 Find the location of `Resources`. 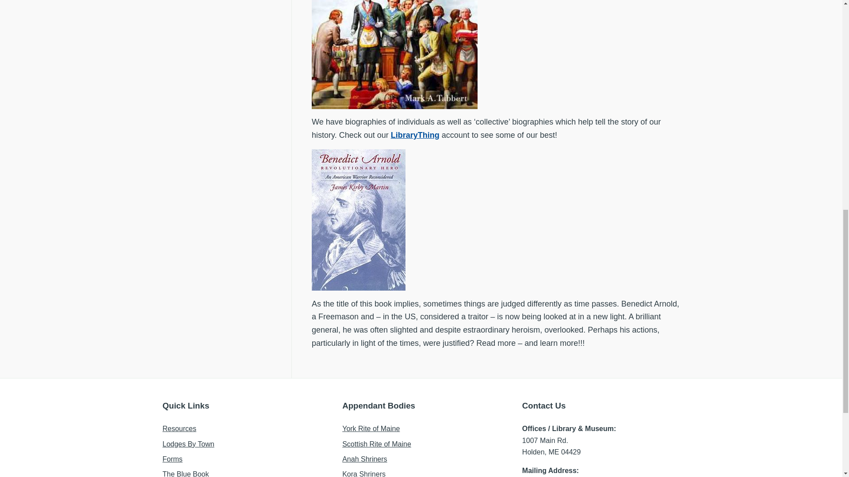

Resources is located at coordinates (180, 428).